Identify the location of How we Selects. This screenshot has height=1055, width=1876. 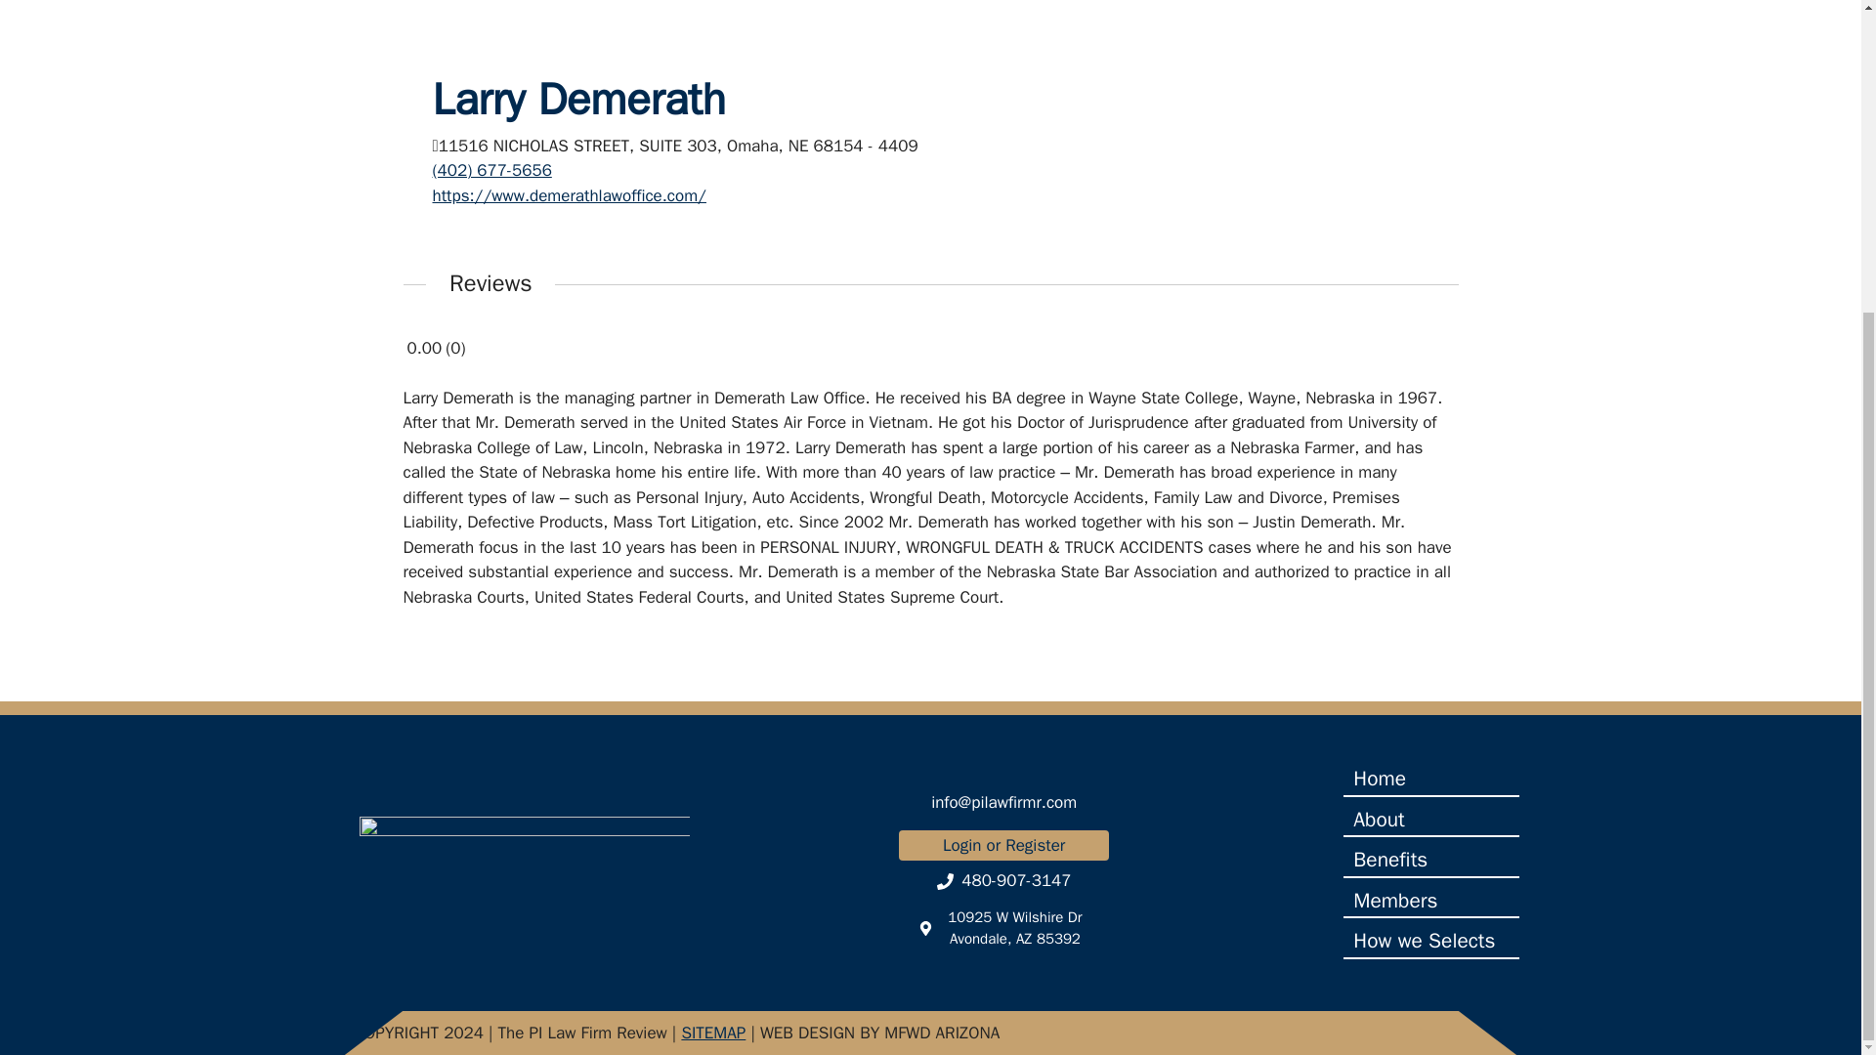
(1430, 942).